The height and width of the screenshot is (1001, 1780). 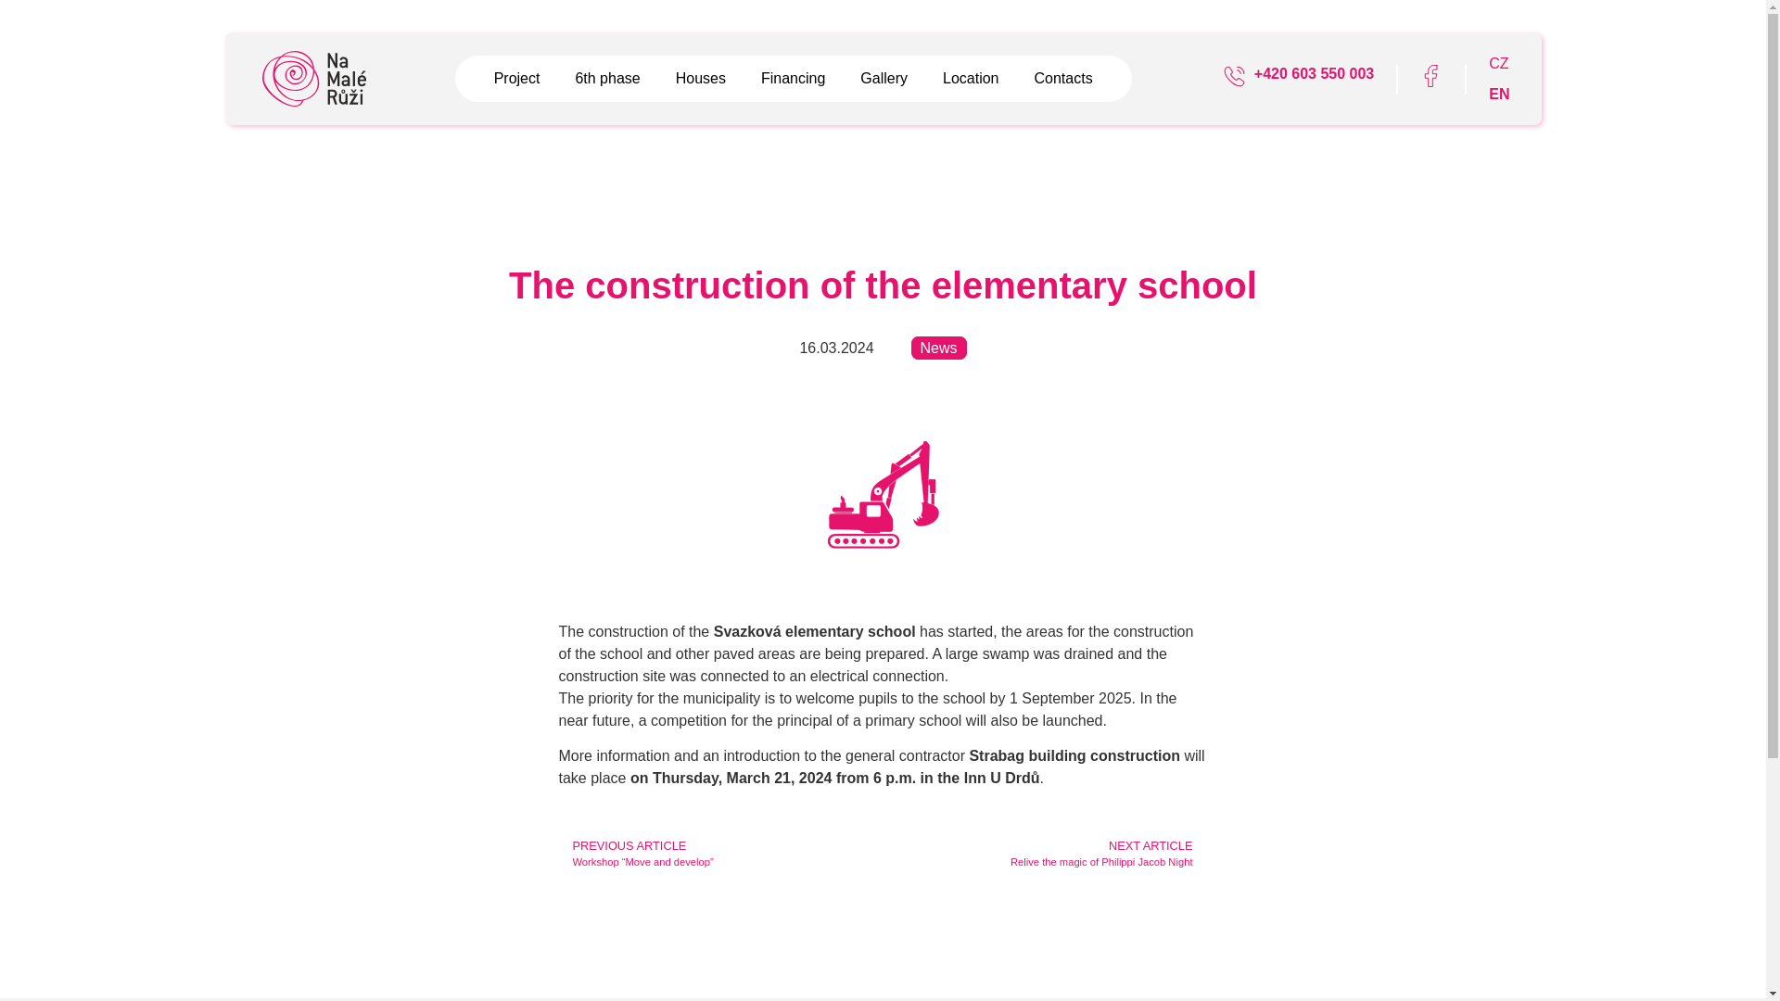 What do you see at coordinates (1498, 95) in the screenshot?
I see `EN` at bounding box center [1498, 95].